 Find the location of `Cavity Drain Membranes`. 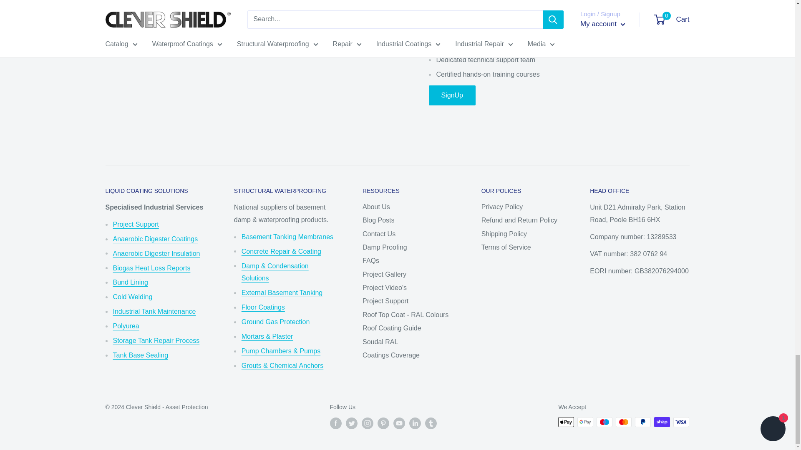

Cavity Drain Membranes is located at coordinates (287, 237).